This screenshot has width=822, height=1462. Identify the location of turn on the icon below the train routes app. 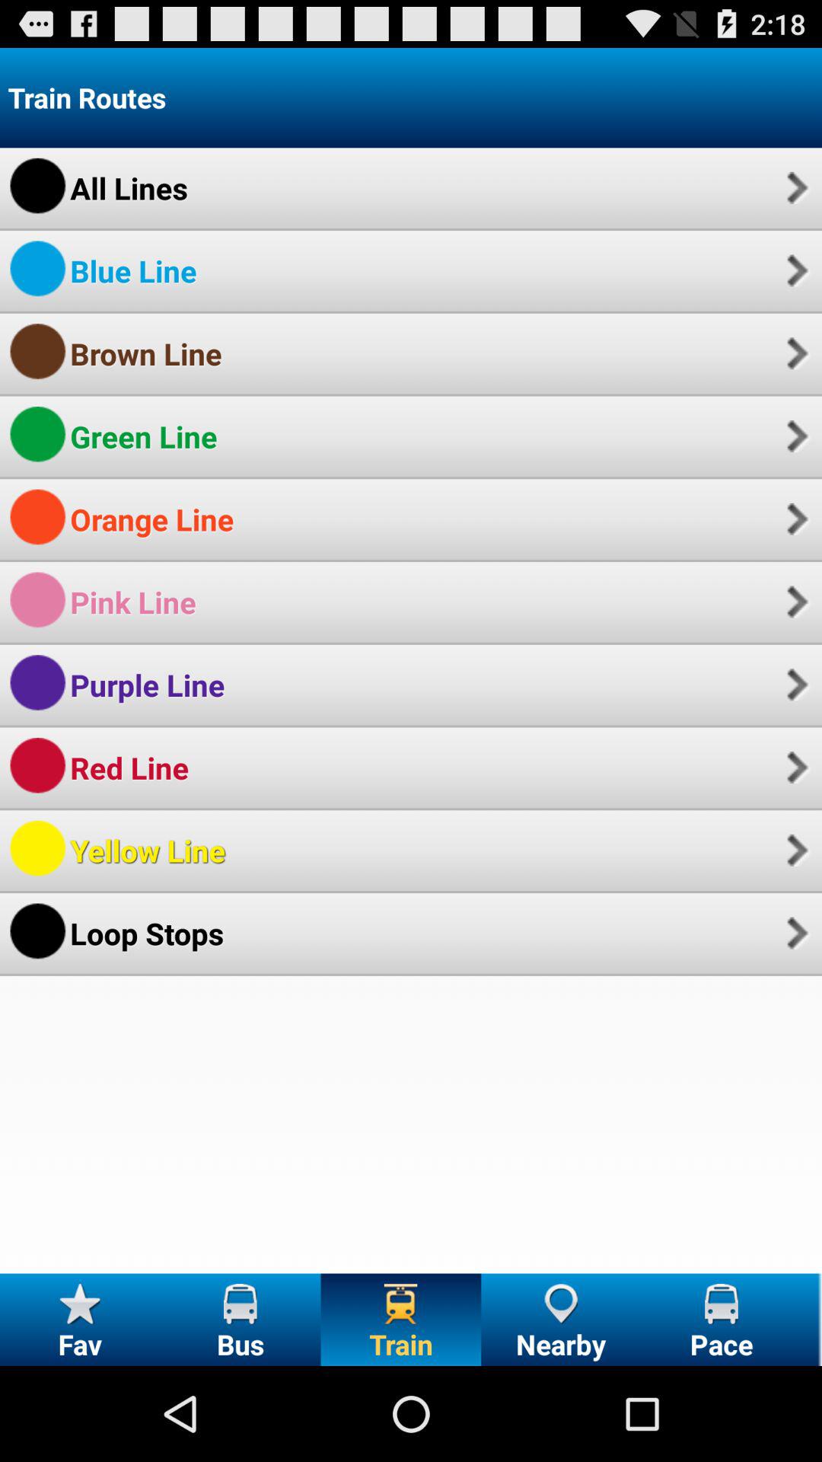
(129, 187).